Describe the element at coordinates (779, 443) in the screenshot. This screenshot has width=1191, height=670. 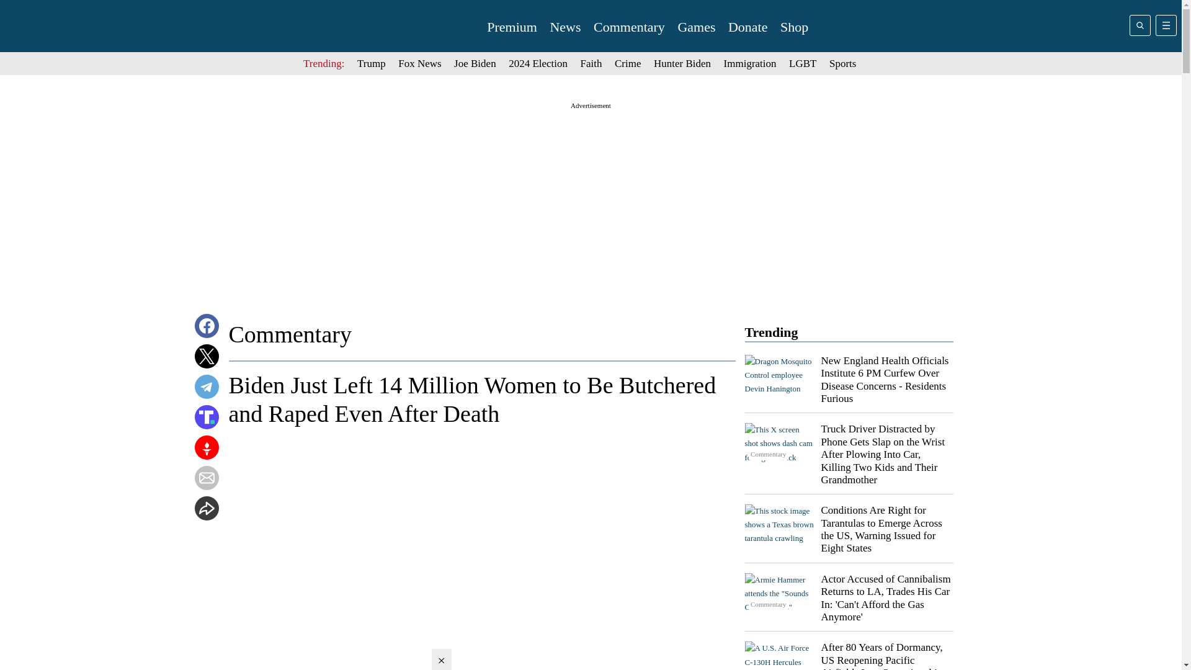
I see `Commentary` at that location.